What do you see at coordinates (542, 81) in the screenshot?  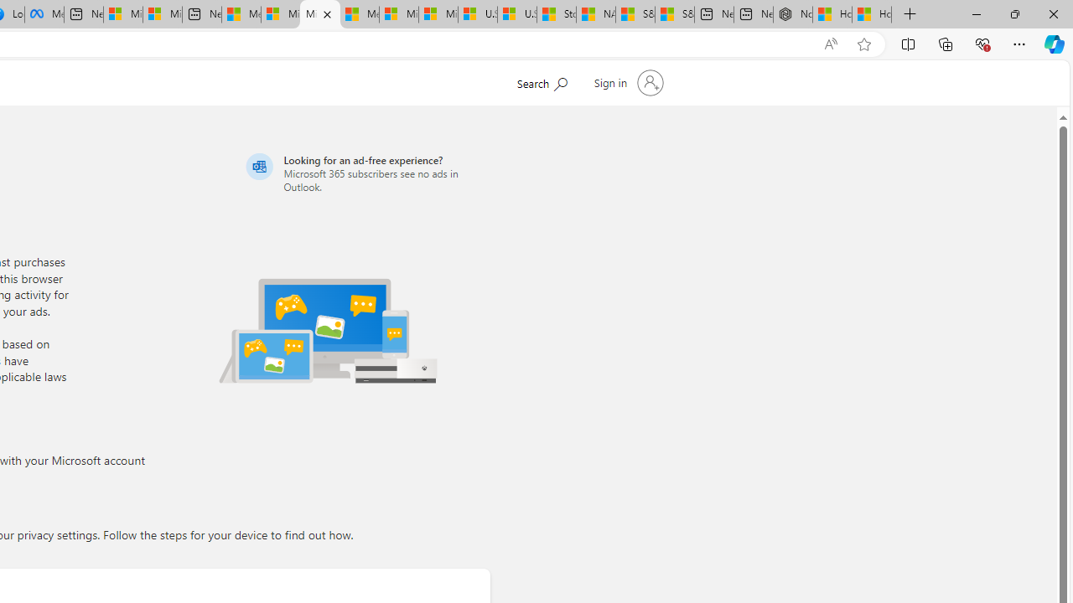 I see `Search Microsoft.com` at bounding box center [542, 81].